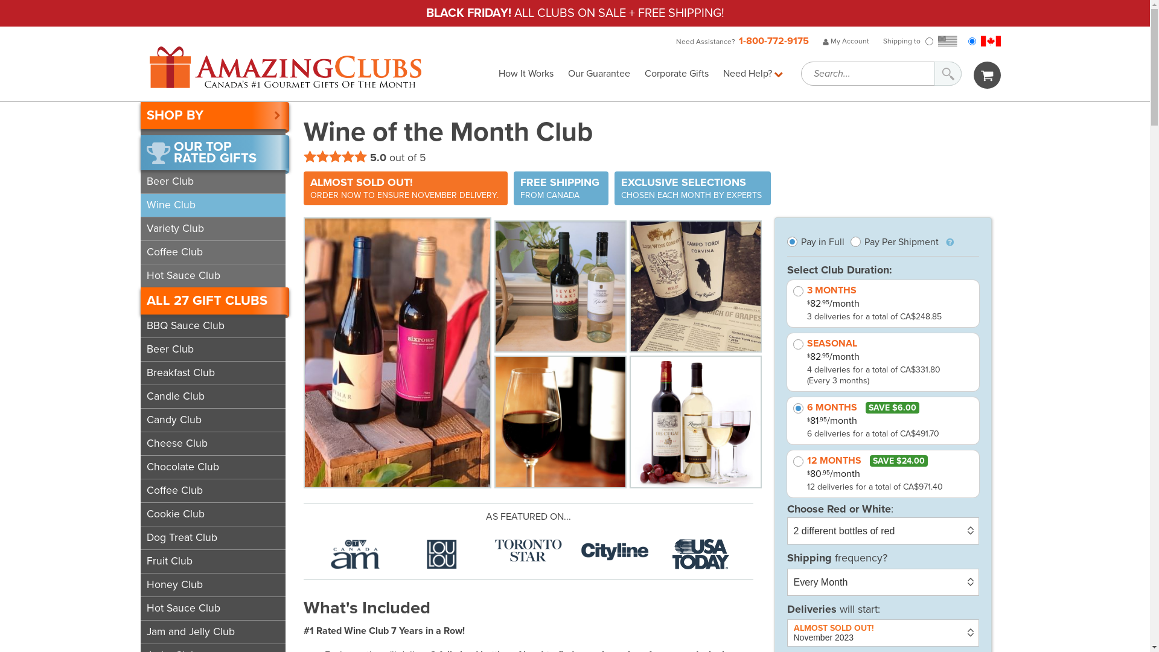 This screenshot has height=652, width=1159. I want to click on Dog Treat Club, so click(212, 538).